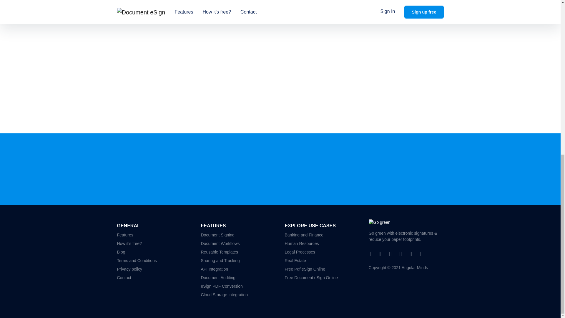 Image resolution: width=565 pixels, height=318 pixels. I want to click on Reusable Templates, so click(238, 252).